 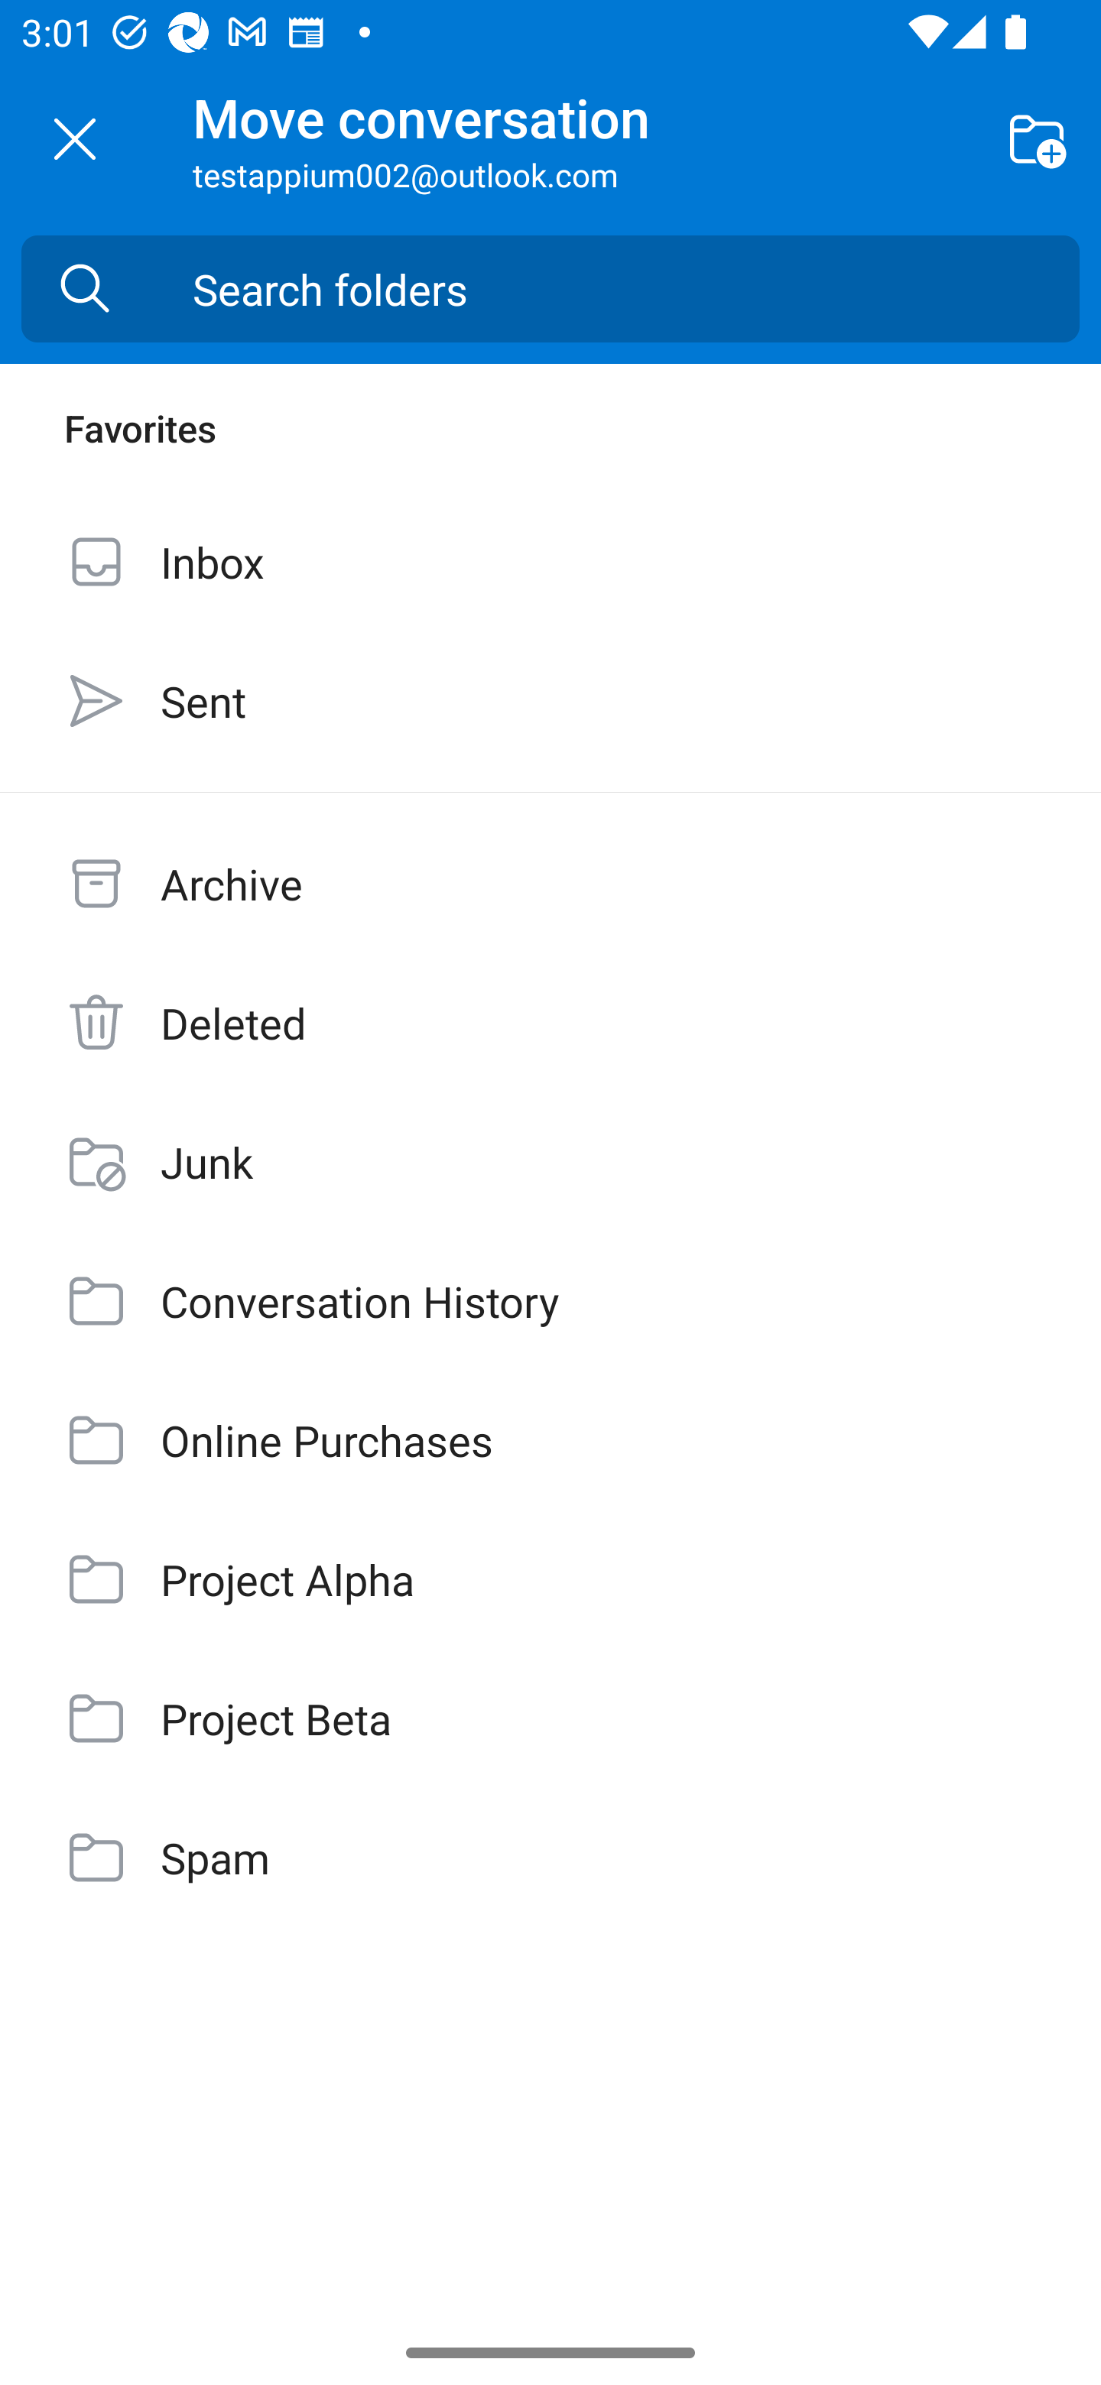 I want to click on Archive, so click(x=550, y=884).